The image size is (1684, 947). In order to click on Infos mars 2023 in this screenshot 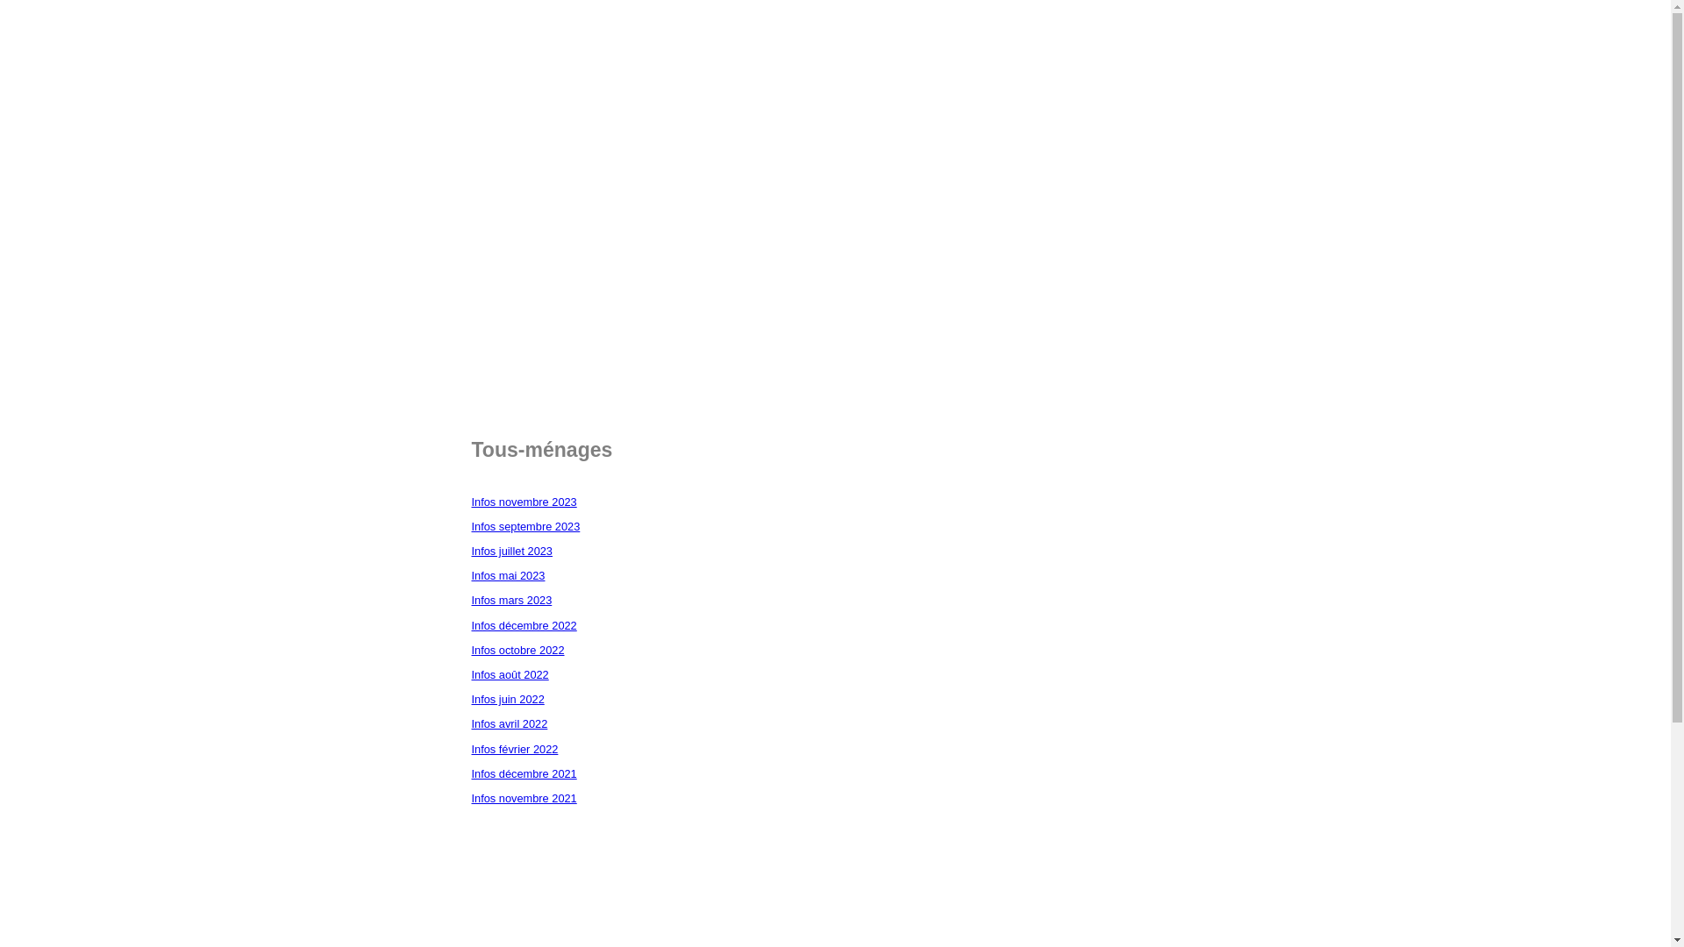, I will do `click(512, 600)`.